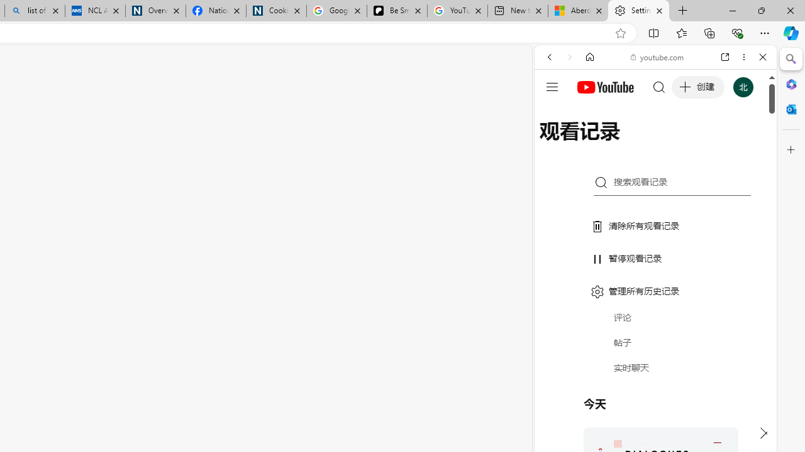  Describe the element at coordinates (655, 310) in the screenshot. I see `Google` at that location.